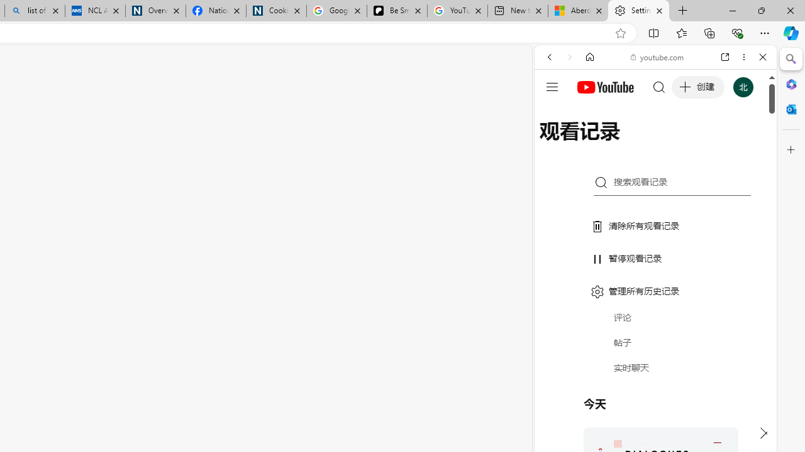  Describe the element at coordinates (655, 310) in the screenshot. I see `Google` at that location.